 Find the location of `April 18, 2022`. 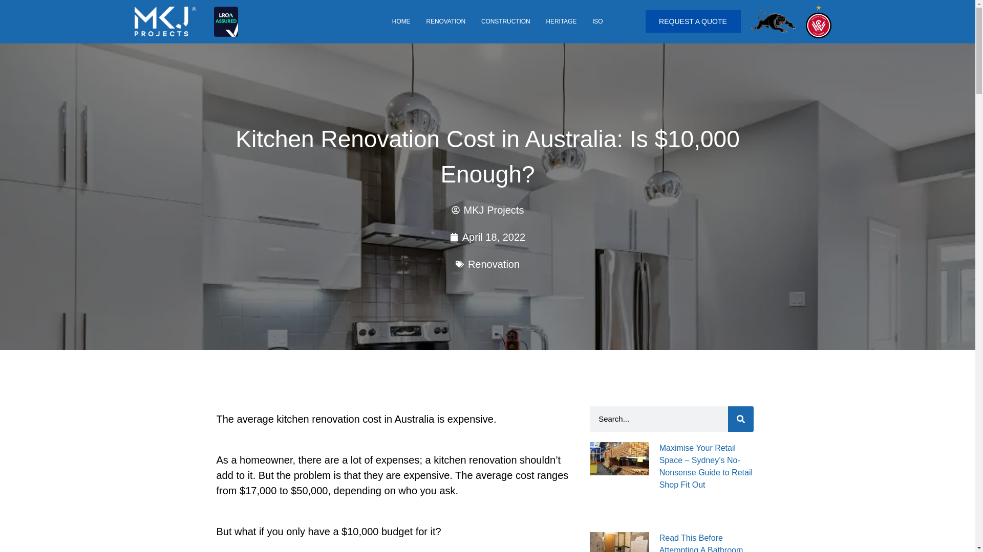

April 18, 2022 is located at coordinates (487, 237).